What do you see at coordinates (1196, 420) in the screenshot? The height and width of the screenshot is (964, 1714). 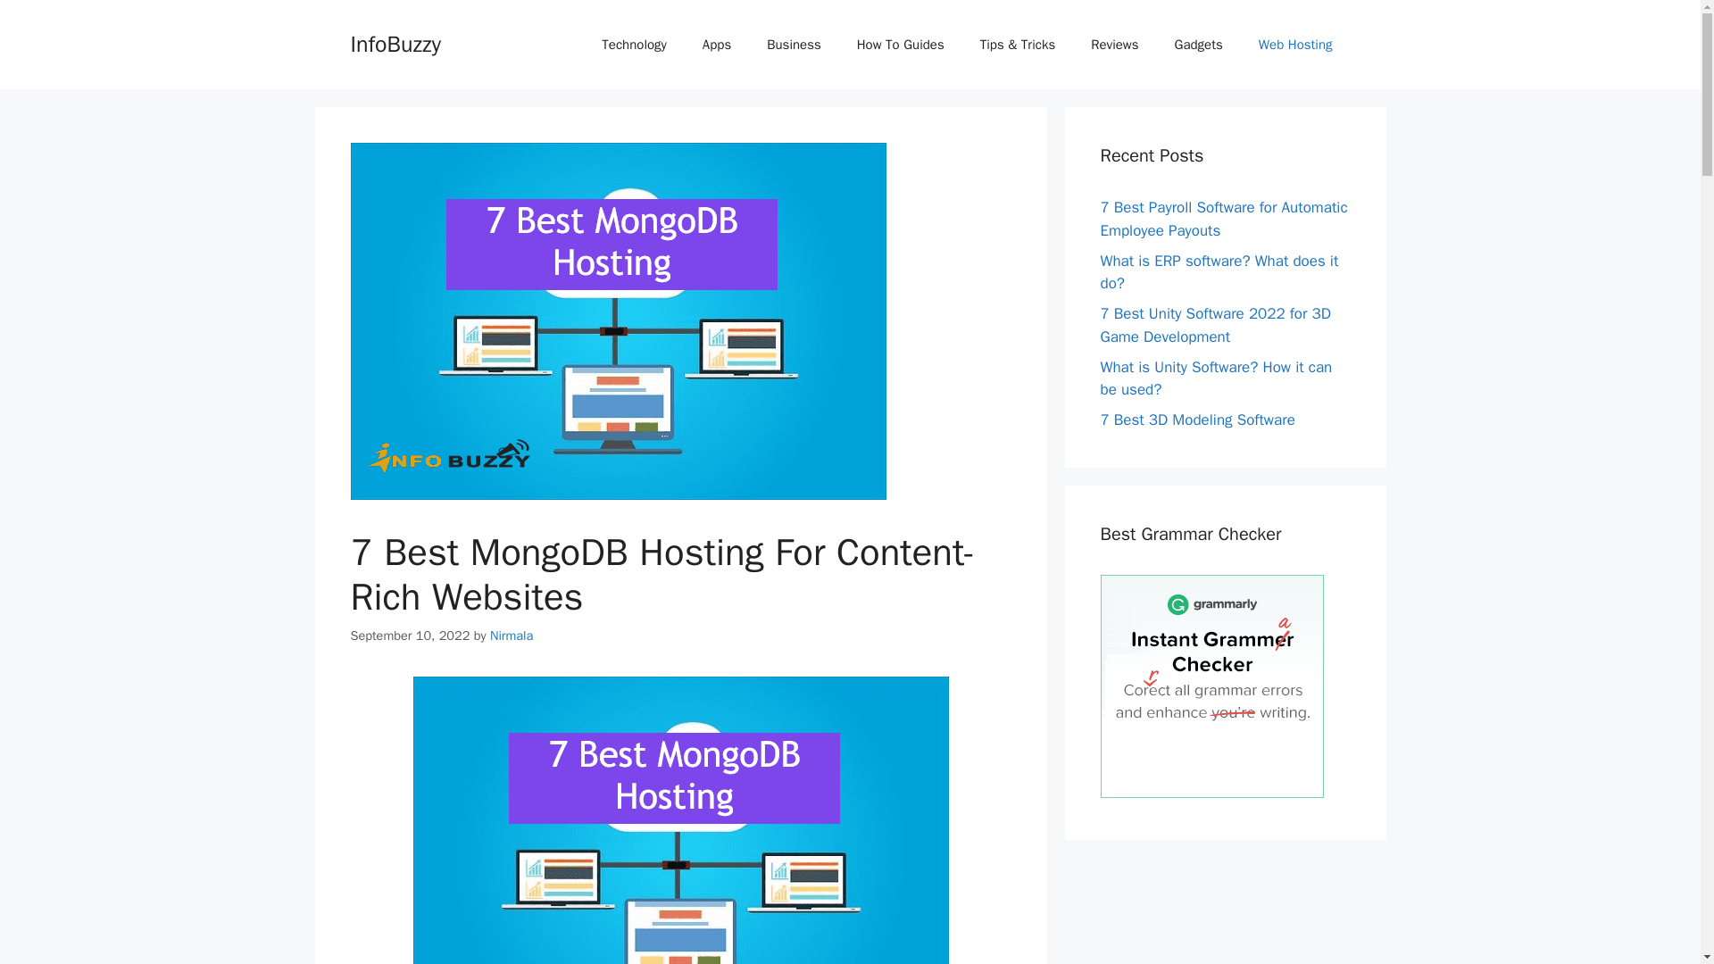 I see `7 Best 3D Modeling Software` at bounding box center [1196, 420].